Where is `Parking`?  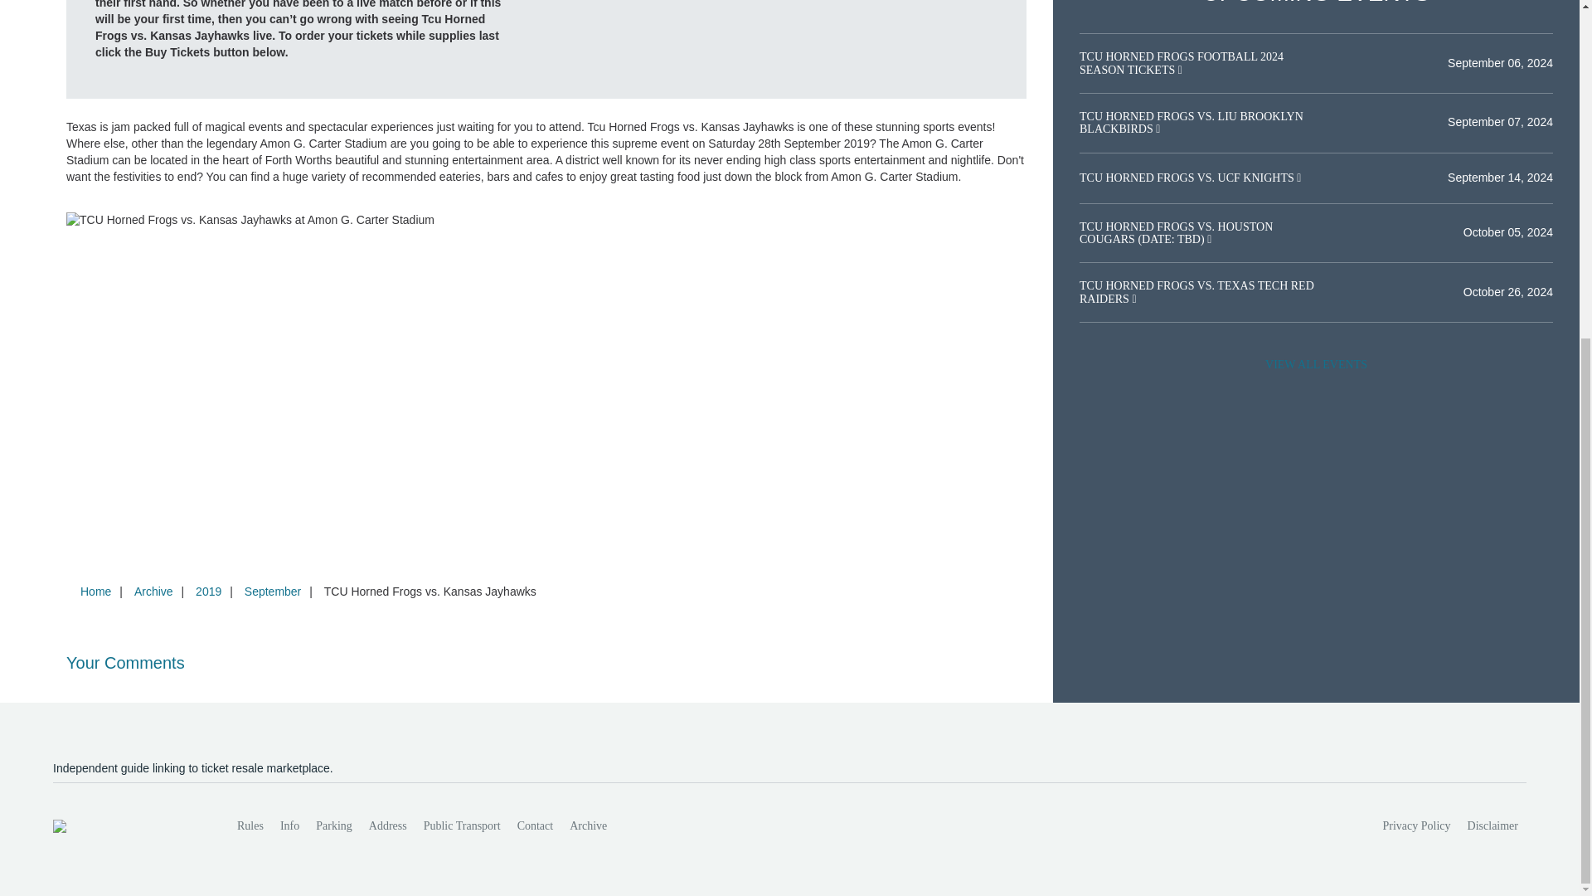
Parking is located at coordinates (333, 826).